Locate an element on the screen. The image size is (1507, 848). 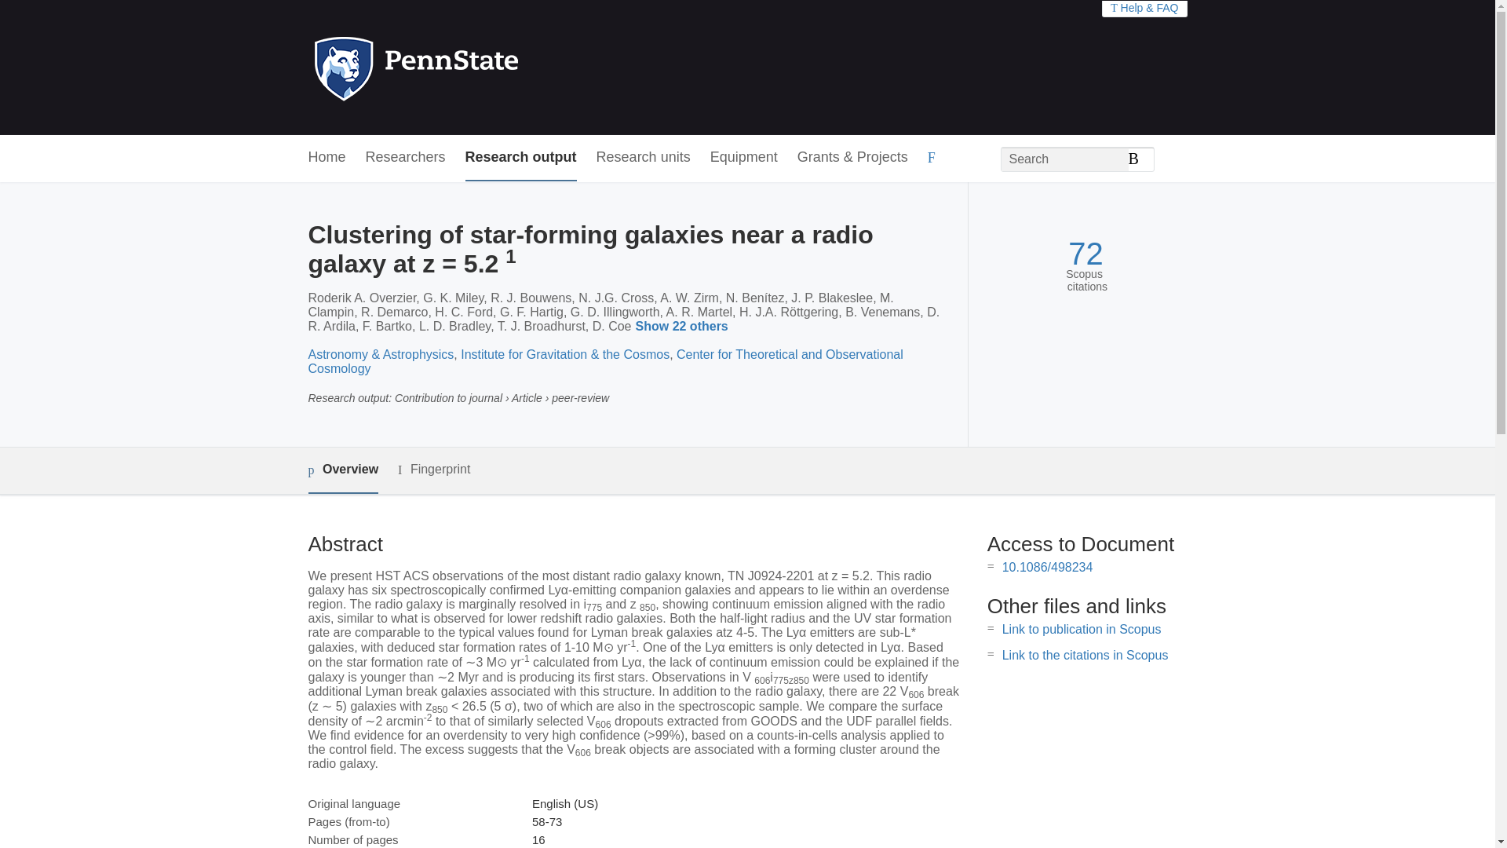
Research units is located at coordinates (644, 158).